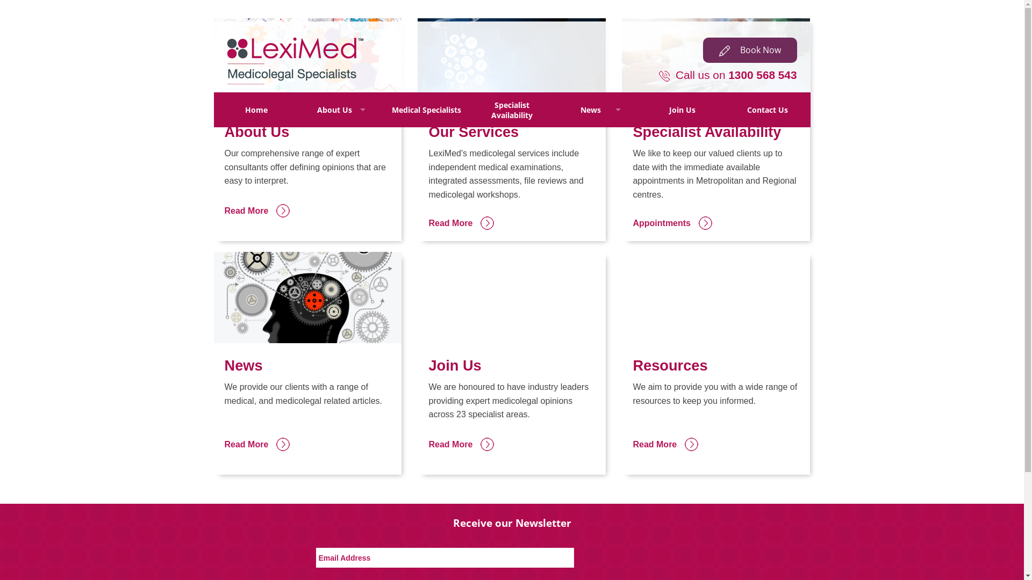 The image size is (1032, 580). What do you see at coordinates (512, 443) in the screenshot?
I see `Read More` at bounding box center [512, 443].